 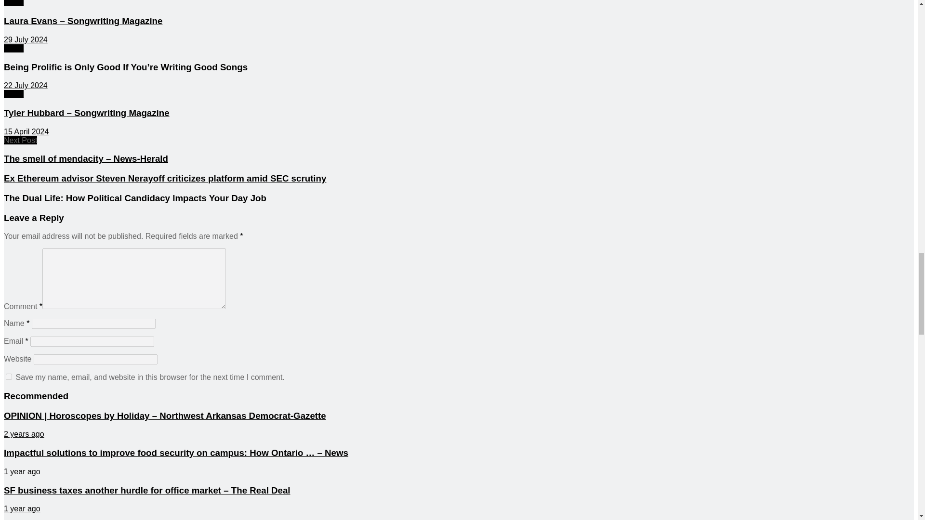 I want to click on yes, so click(x=9, y=377).